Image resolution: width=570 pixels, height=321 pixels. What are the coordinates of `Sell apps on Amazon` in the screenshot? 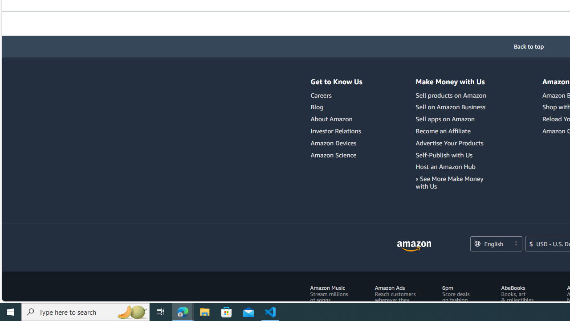 It's located at (445, 119).